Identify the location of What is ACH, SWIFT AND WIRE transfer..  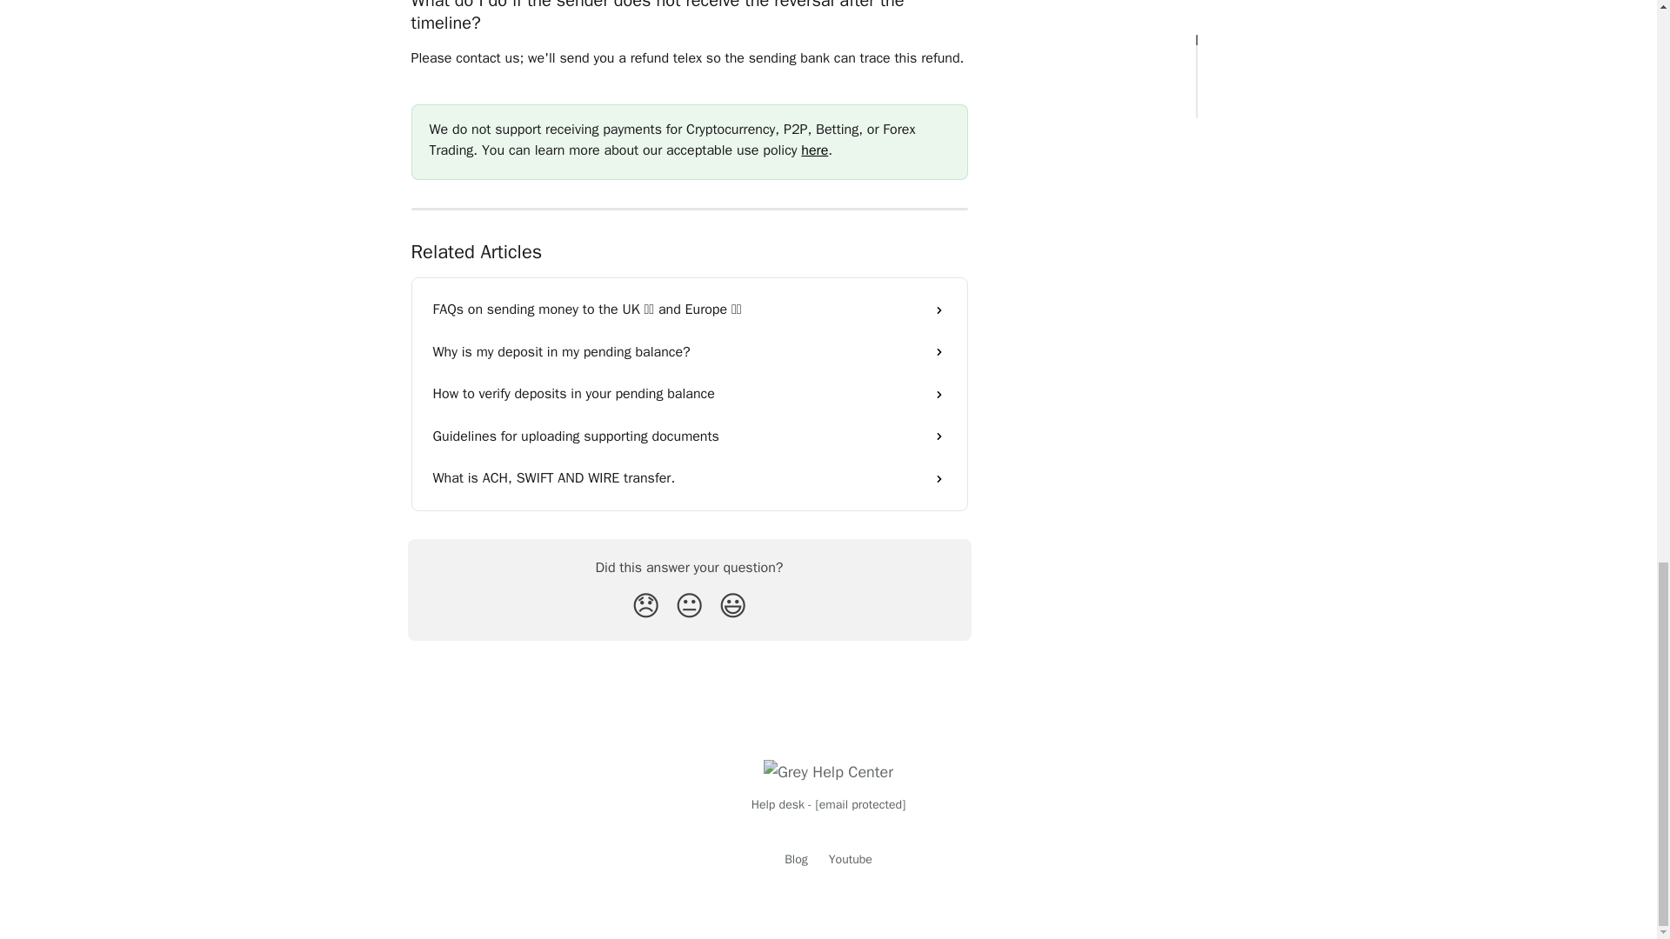
(689, 477).